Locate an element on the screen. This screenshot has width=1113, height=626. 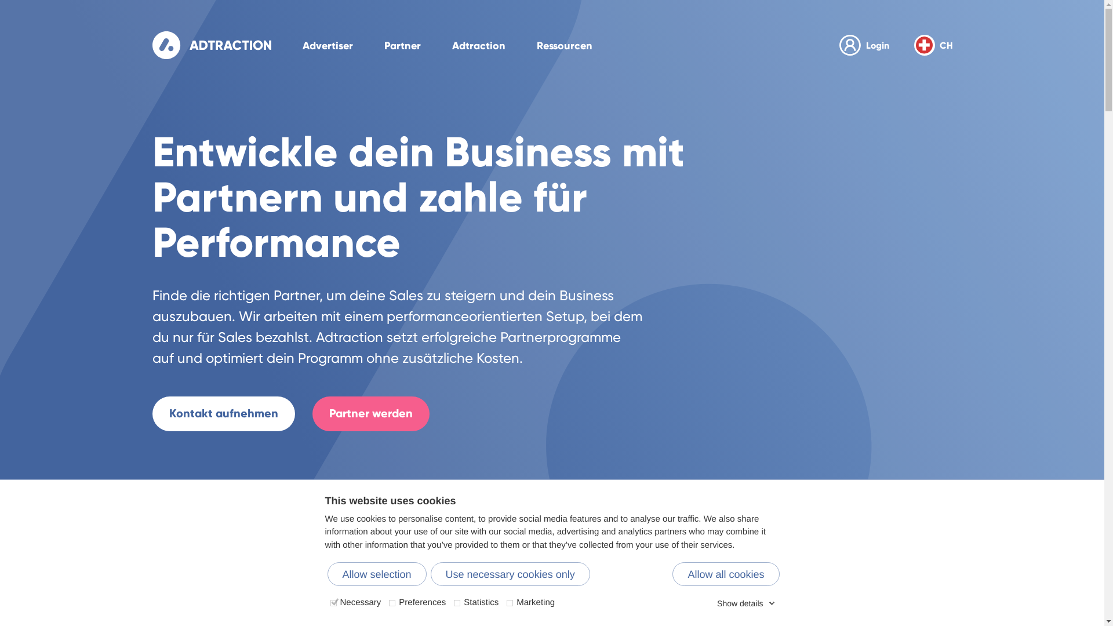
Adtraction is located at coordinates (479, 45).